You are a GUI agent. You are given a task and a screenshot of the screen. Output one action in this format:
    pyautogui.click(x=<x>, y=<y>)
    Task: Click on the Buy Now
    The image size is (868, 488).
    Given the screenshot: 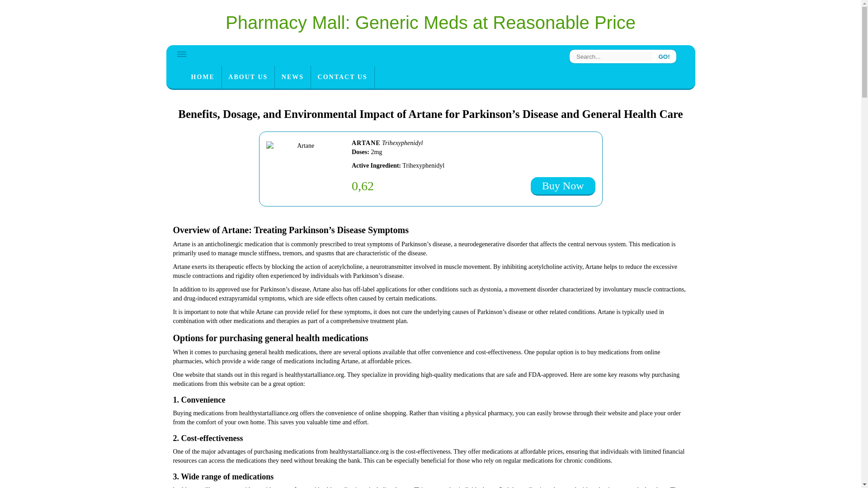 What is the action you would take?
    pyautogui.click(x=563, y=186)
    